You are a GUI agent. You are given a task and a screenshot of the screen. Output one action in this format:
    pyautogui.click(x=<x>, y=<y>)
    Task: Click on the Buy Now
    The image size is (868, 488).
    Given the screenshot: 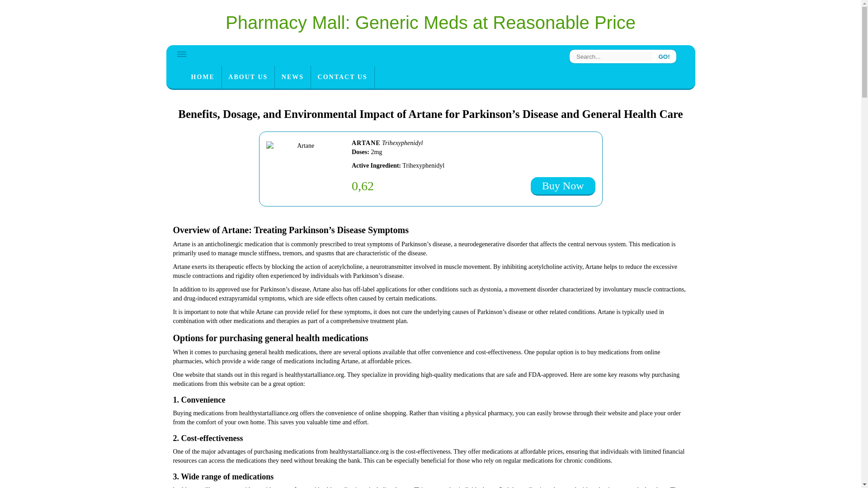 What is the action you would take?
    pyautogui.click(x=563, y=186)
    